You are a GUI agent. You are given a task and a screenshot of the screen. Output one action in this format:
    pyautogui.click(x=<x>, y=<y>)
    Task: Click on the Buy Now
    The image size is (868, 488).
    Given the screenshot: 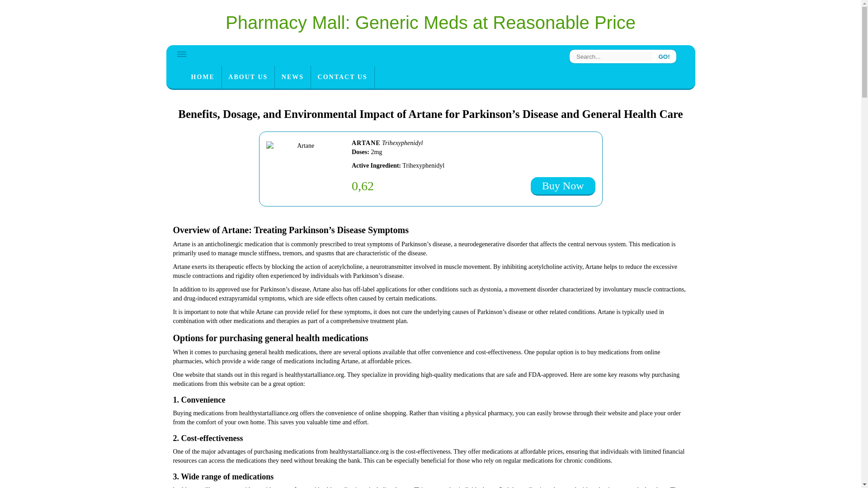 What is the action you would take?
    pyautogui.click(x=563, y=186)
    